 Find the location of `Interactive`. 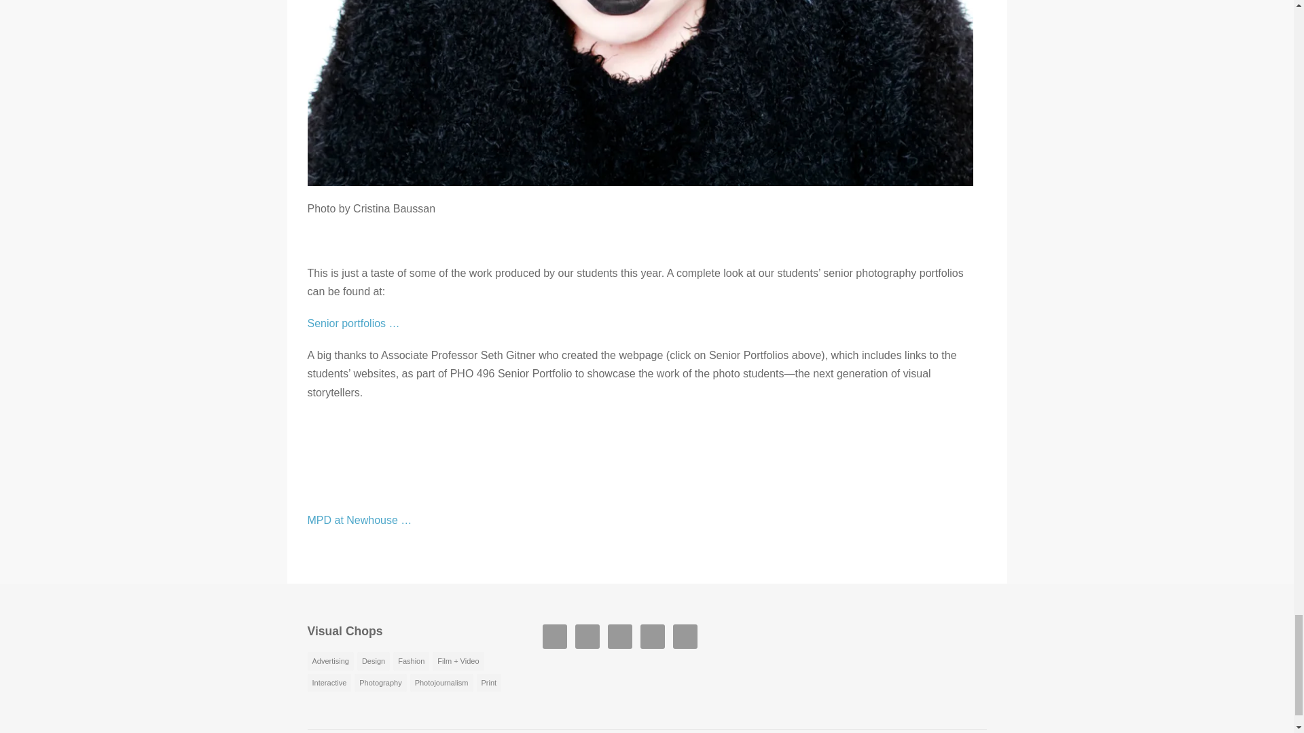

Interactive is located at coordinates (329, 683).